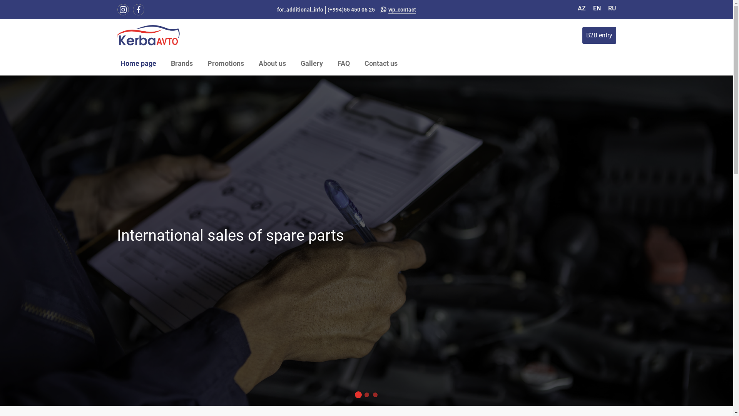 The height and width of the screenshot is (416, 739). What do you see at coordinates (612, 8) in the screenshot?
I see `RU` at bounding box center [612, 8].